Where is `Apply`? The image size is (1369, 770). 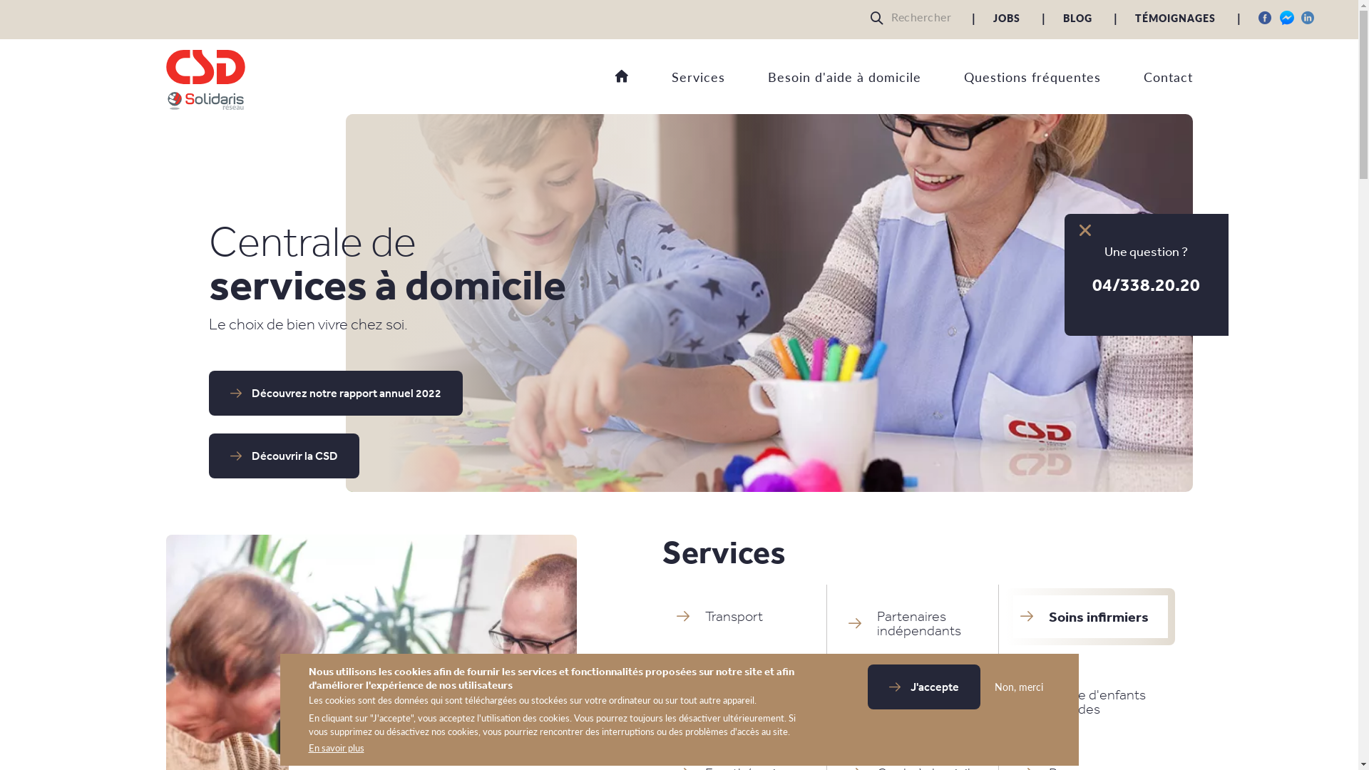 Apply is located at coordinates (881, 18).